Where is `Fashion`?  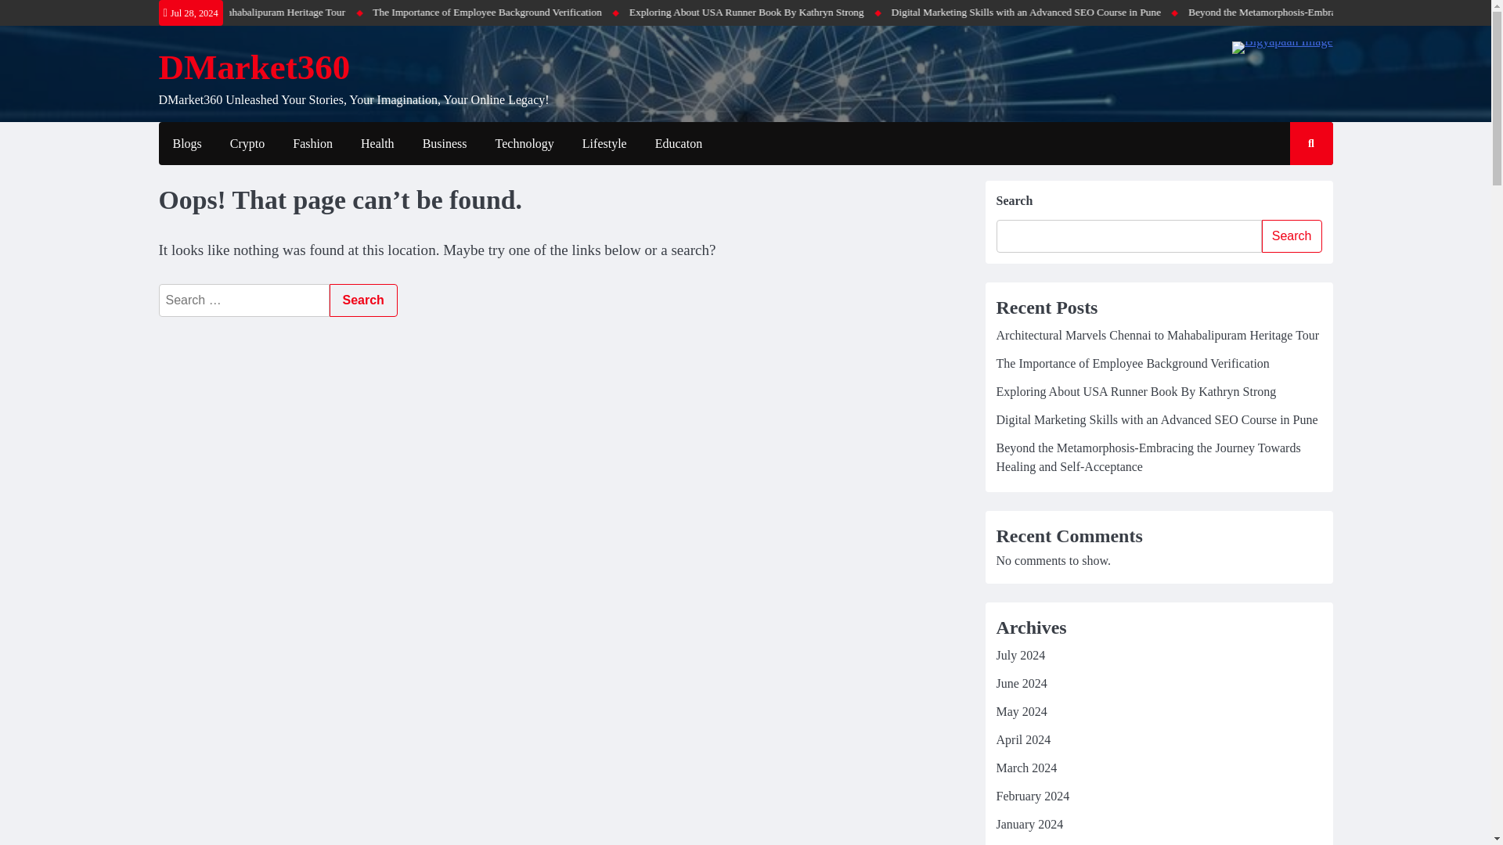
Fashion is located at coordinates (312, 144).